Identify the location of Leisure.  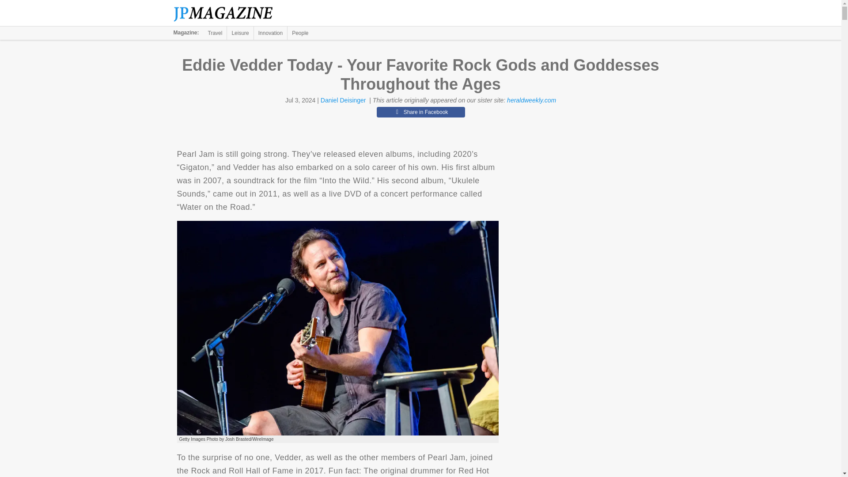
(240, 33).